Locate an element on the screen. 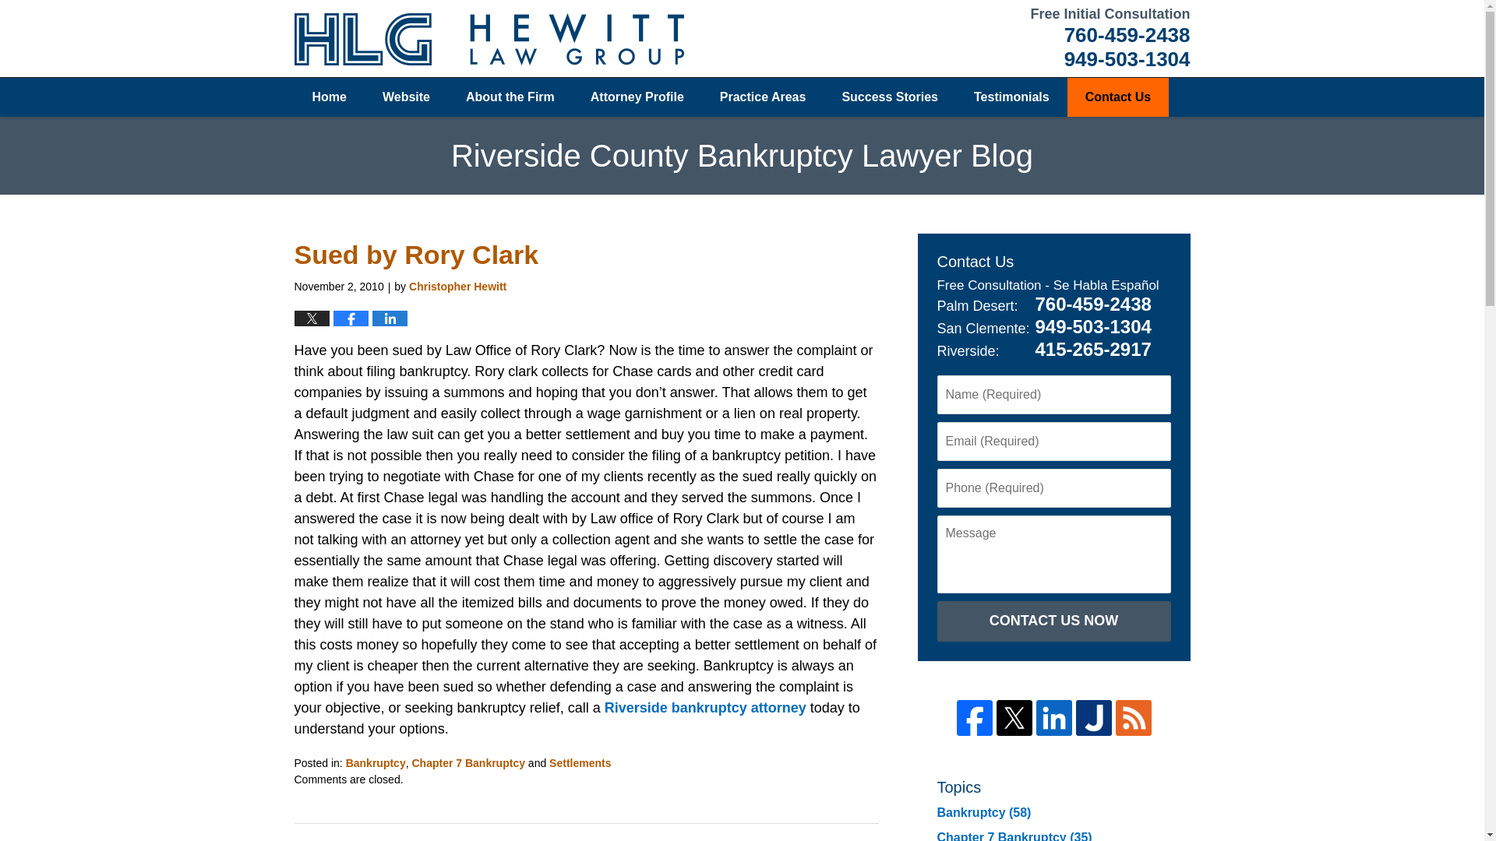 The width and height of the screenshot is (1496, 841). Settlements is located at coordinates (580, 763).